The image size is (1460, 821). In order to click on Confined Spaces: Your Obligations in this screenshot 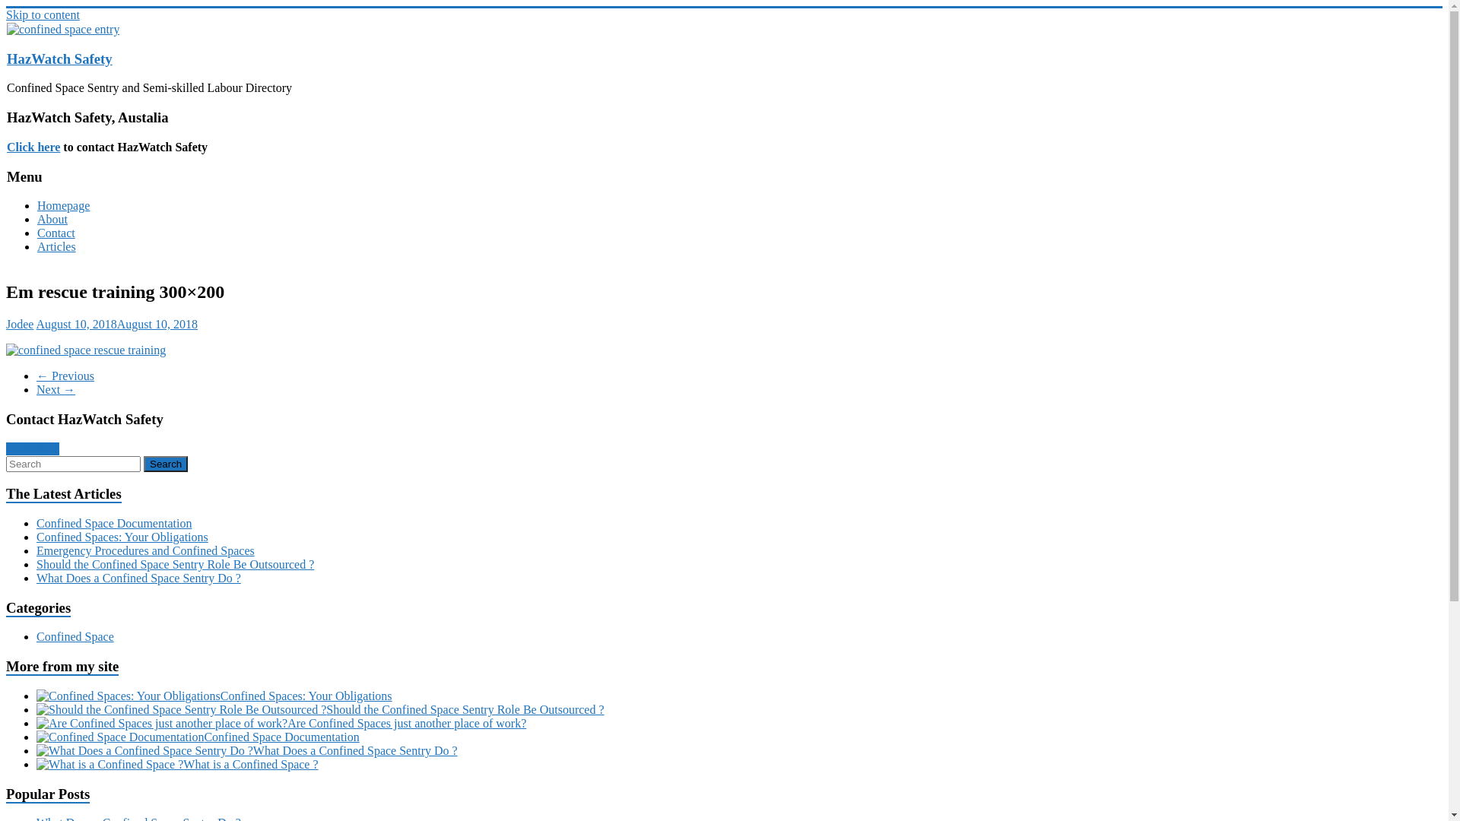, I will do `click(122, 537)`.